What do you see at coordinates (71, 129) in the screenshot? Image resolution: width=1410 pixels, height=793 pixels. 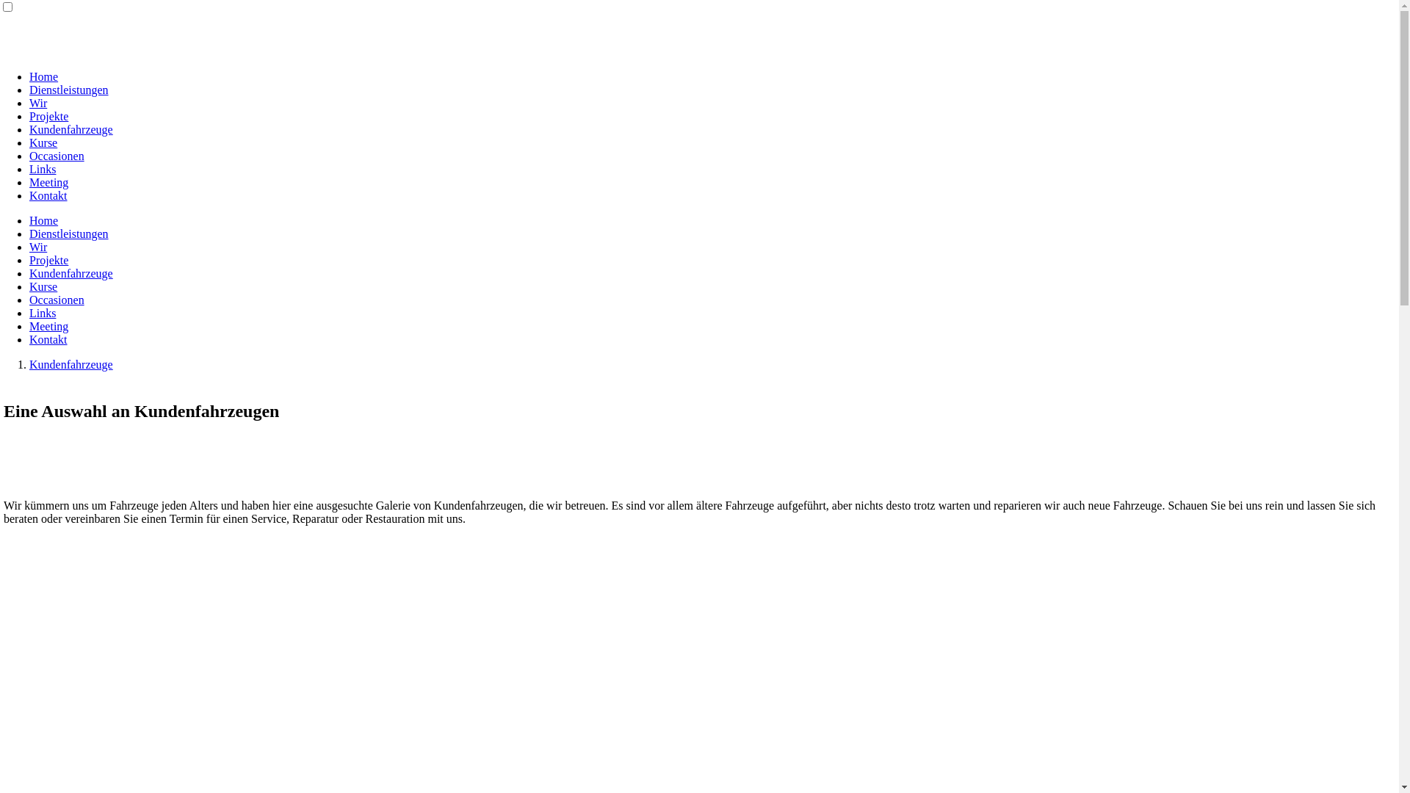 I see `Kundenfahrzeuge` at bounding box center [71, 129].